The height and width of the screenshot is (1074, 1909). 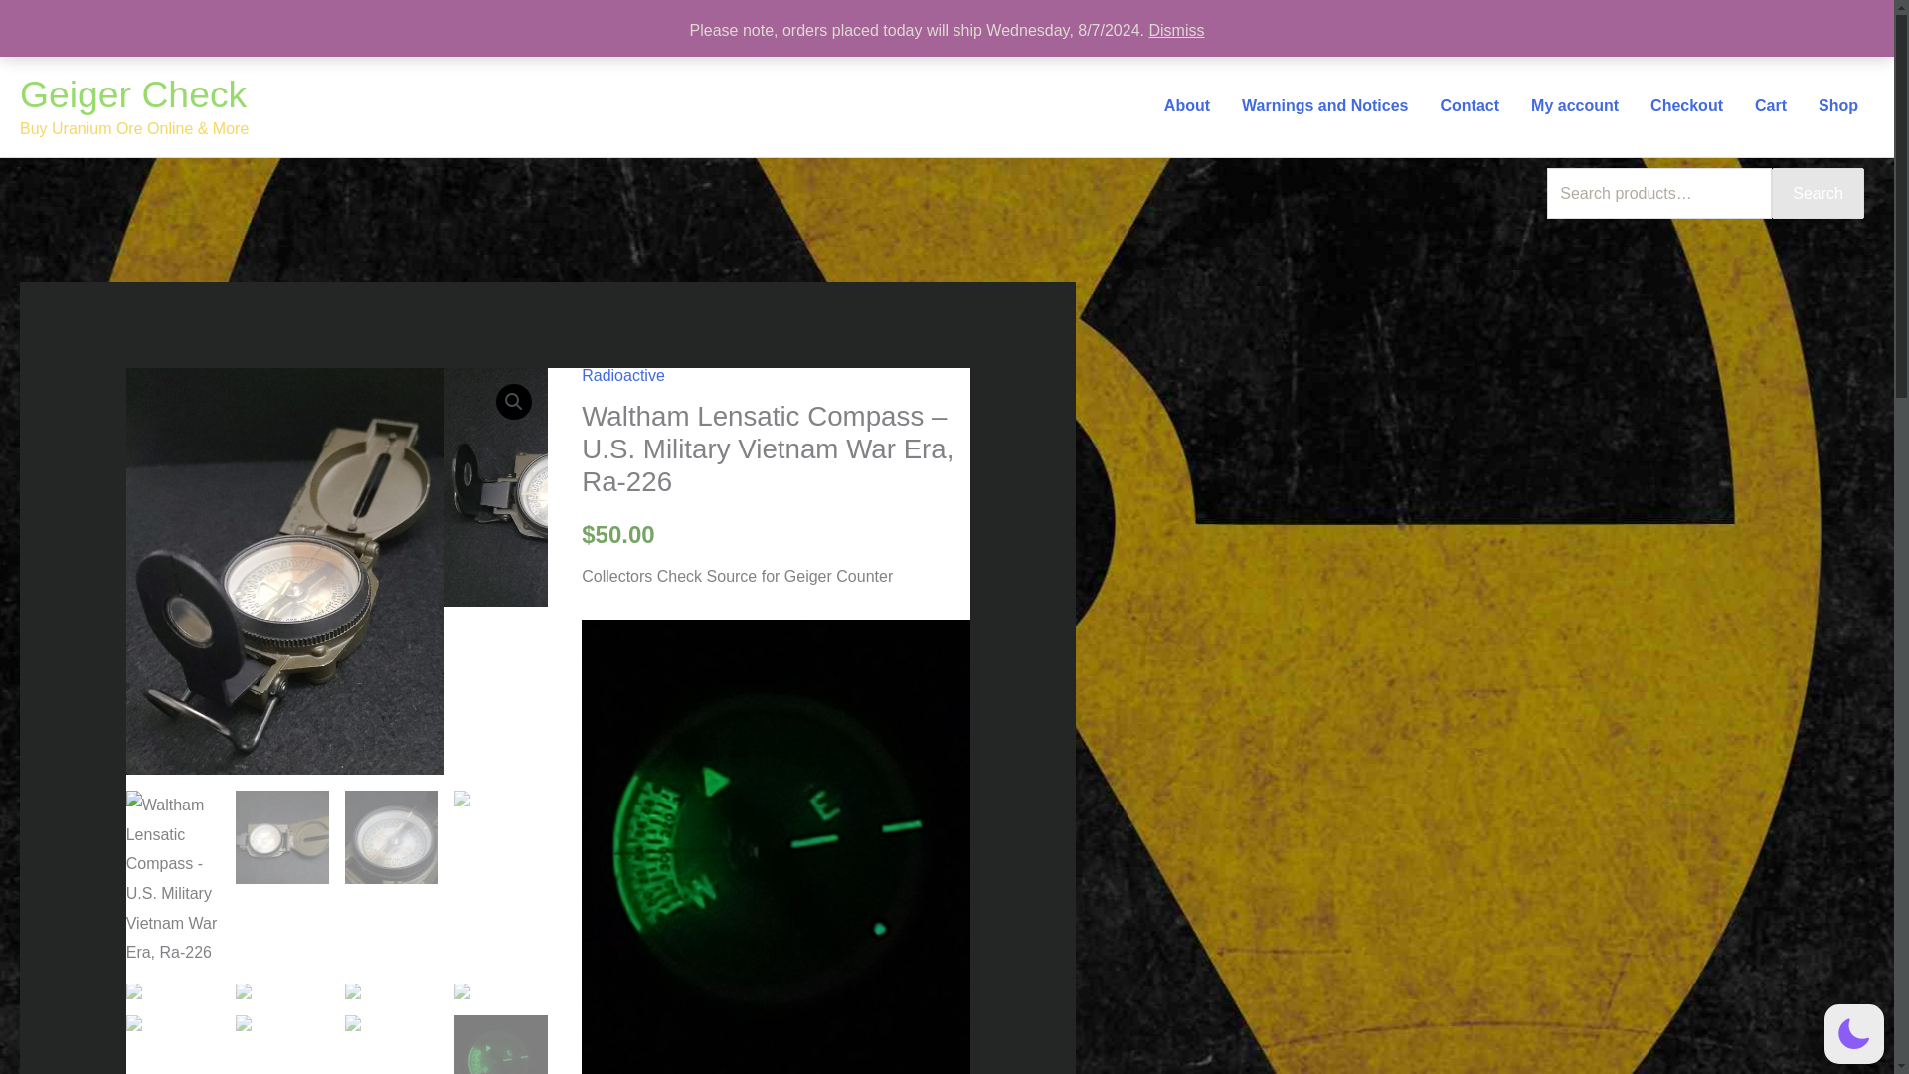 I want to click on Geiger Check, so click(x=132, y=93).